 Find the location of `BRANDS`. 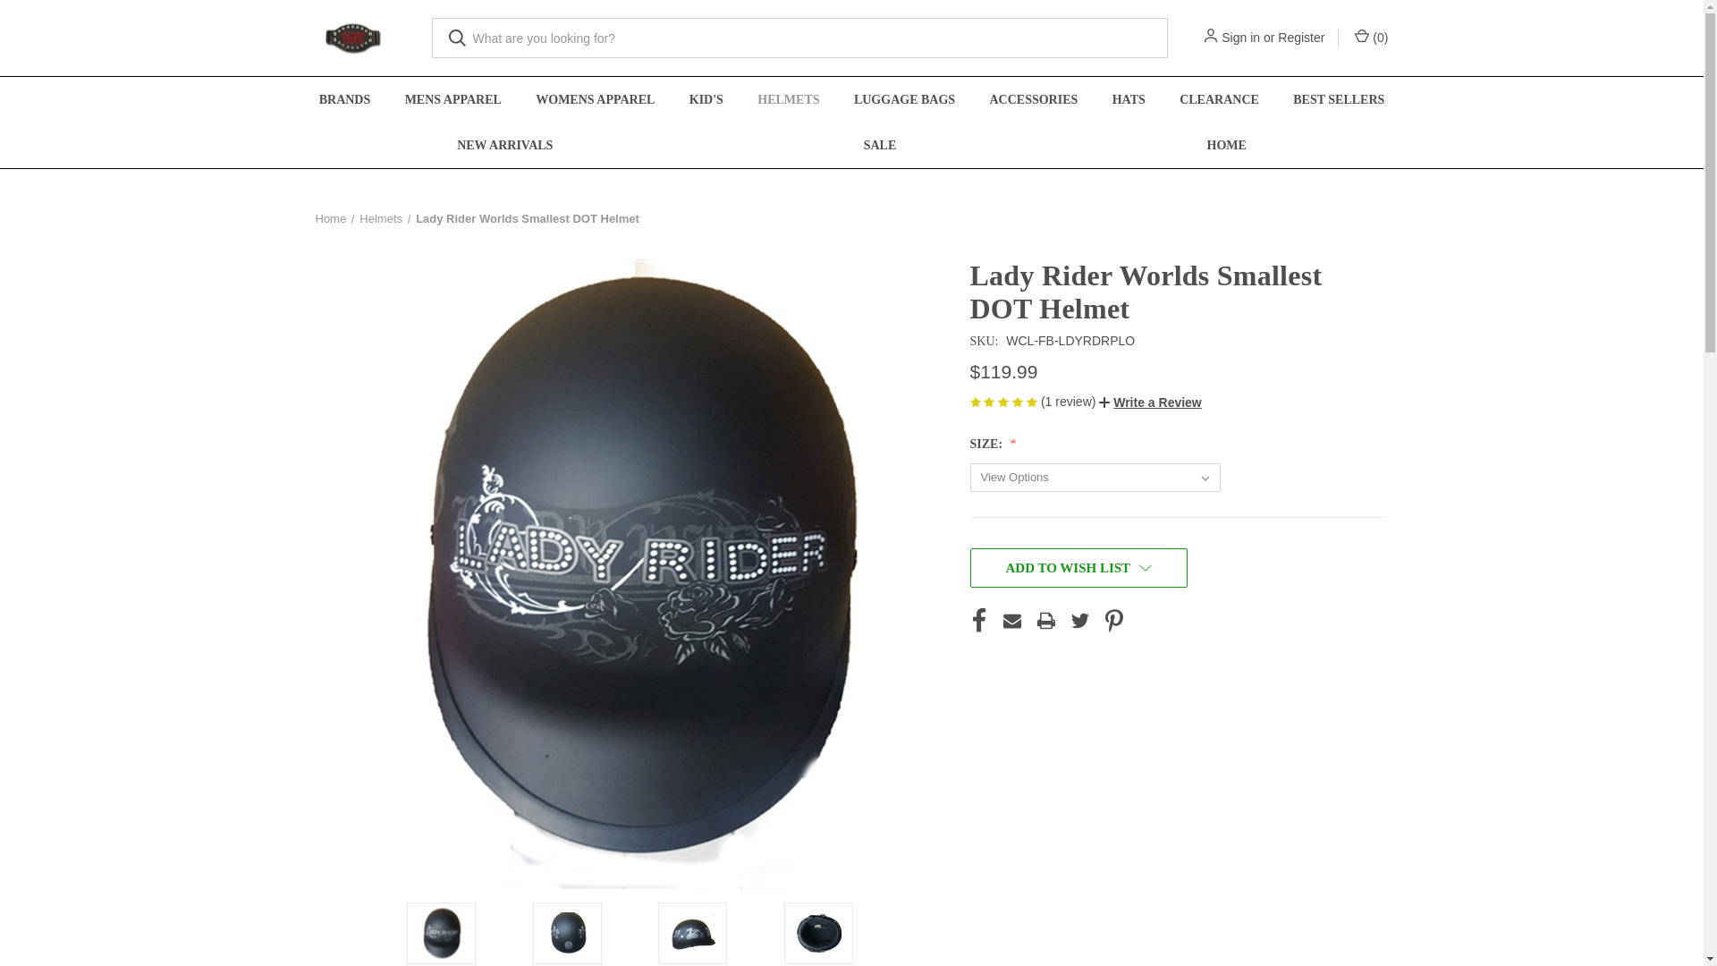

BRANDS is located at coordinates (344, 100).